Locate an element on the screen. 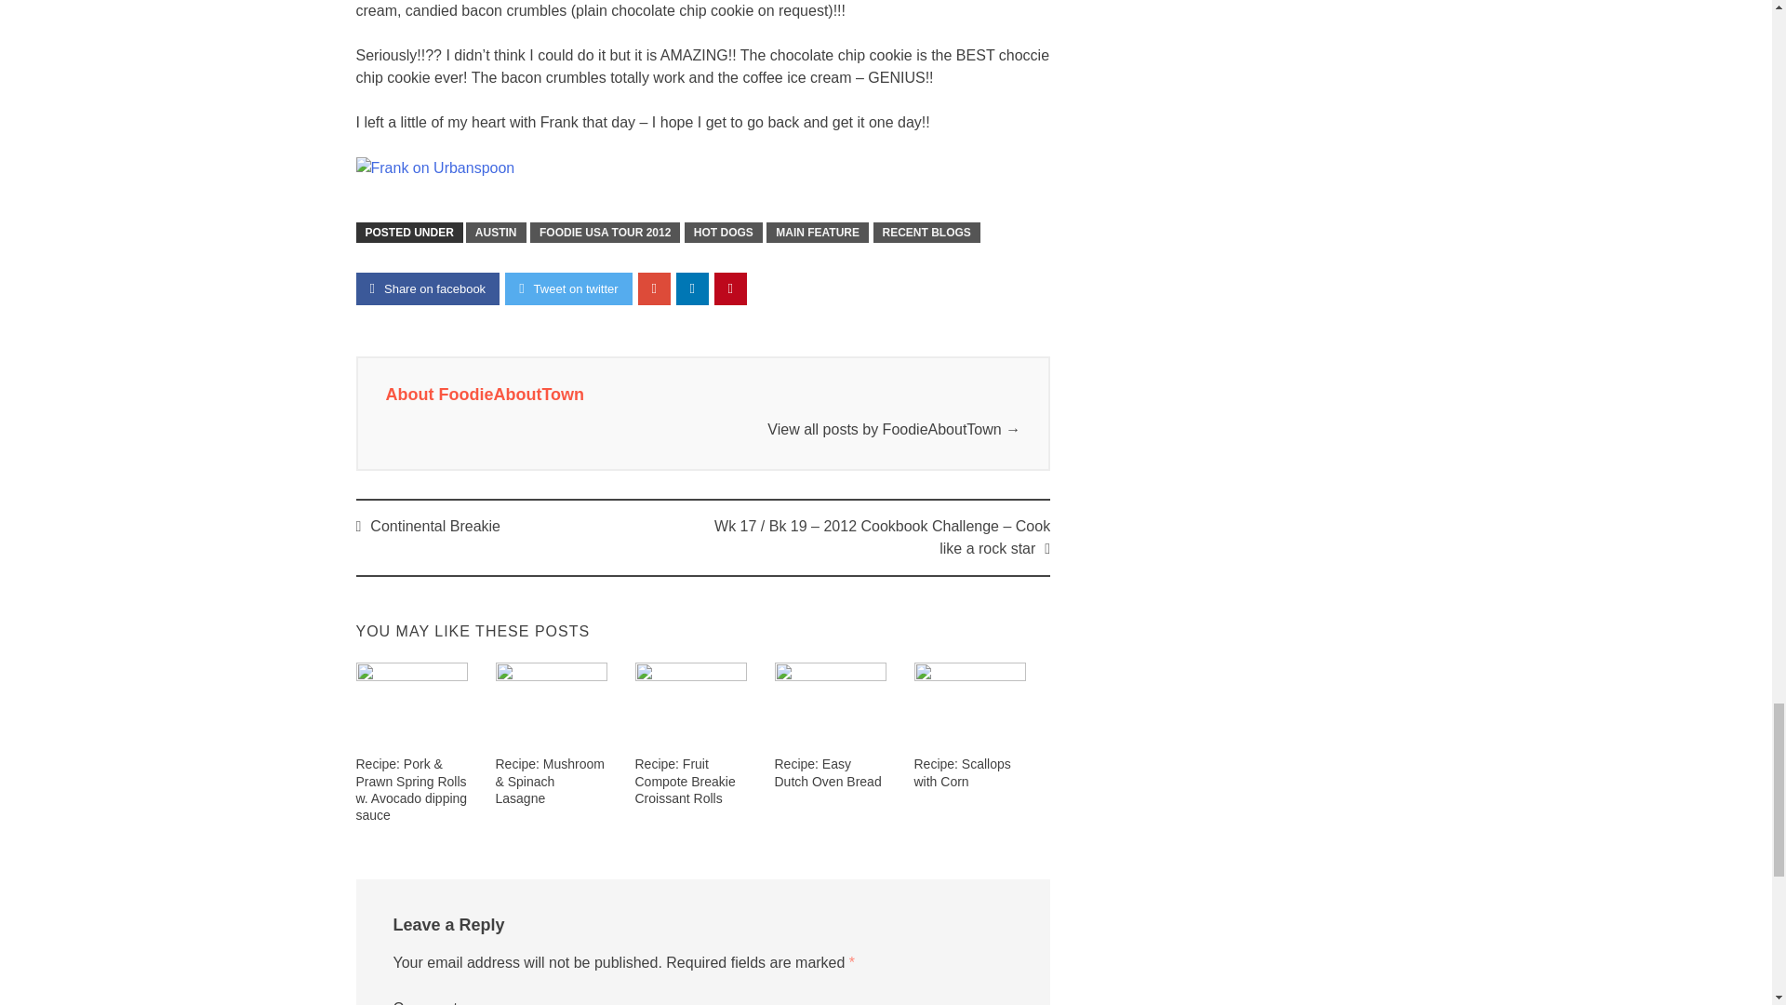 This screenshot has height=1005, width=1786. MAIN FEATURE is located at coordinates (817, 233).